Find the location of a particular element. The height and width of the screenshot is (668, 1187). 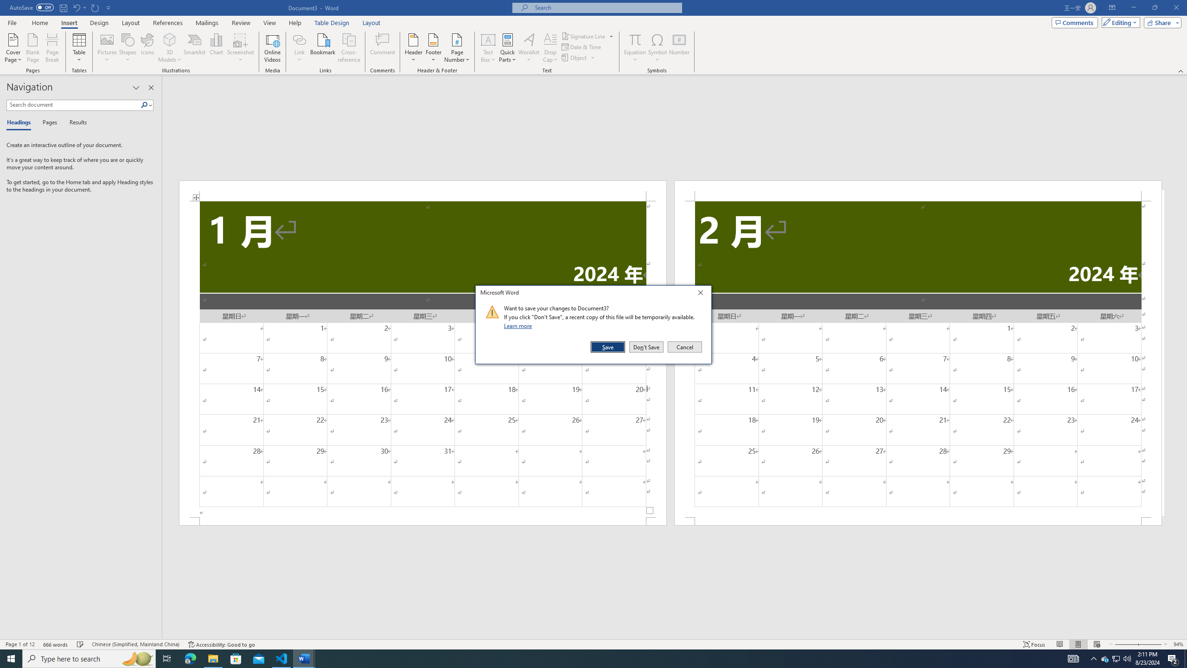

Class: NetUIScrollBar is located at coordinates (675, 635).